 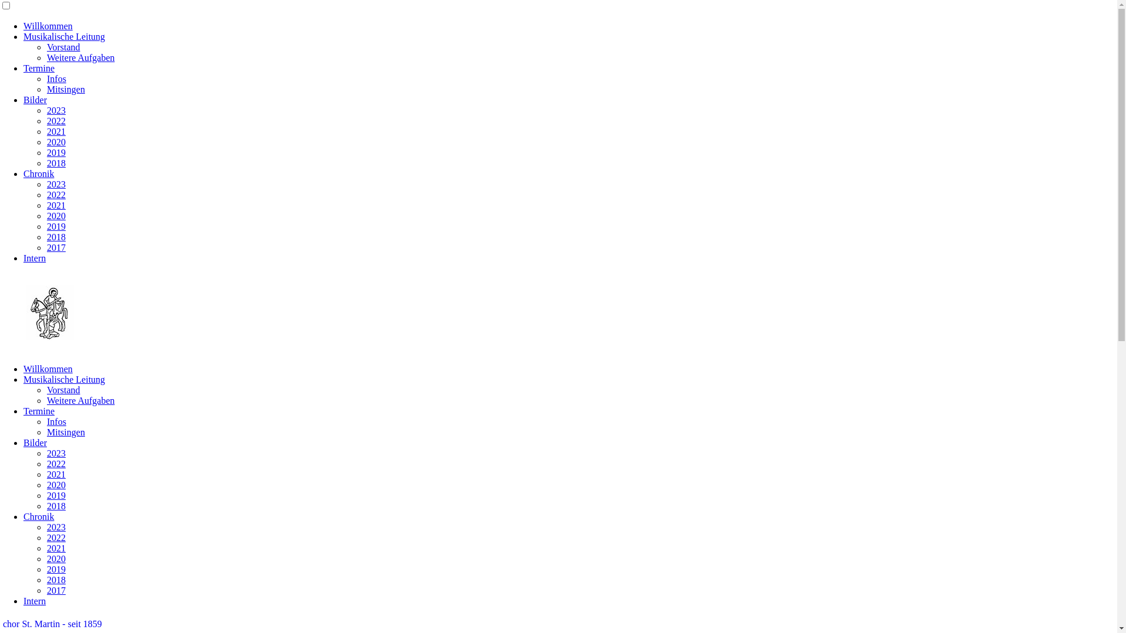 I want to click on Weitere Aufgaben, so click(x=81, y=401).